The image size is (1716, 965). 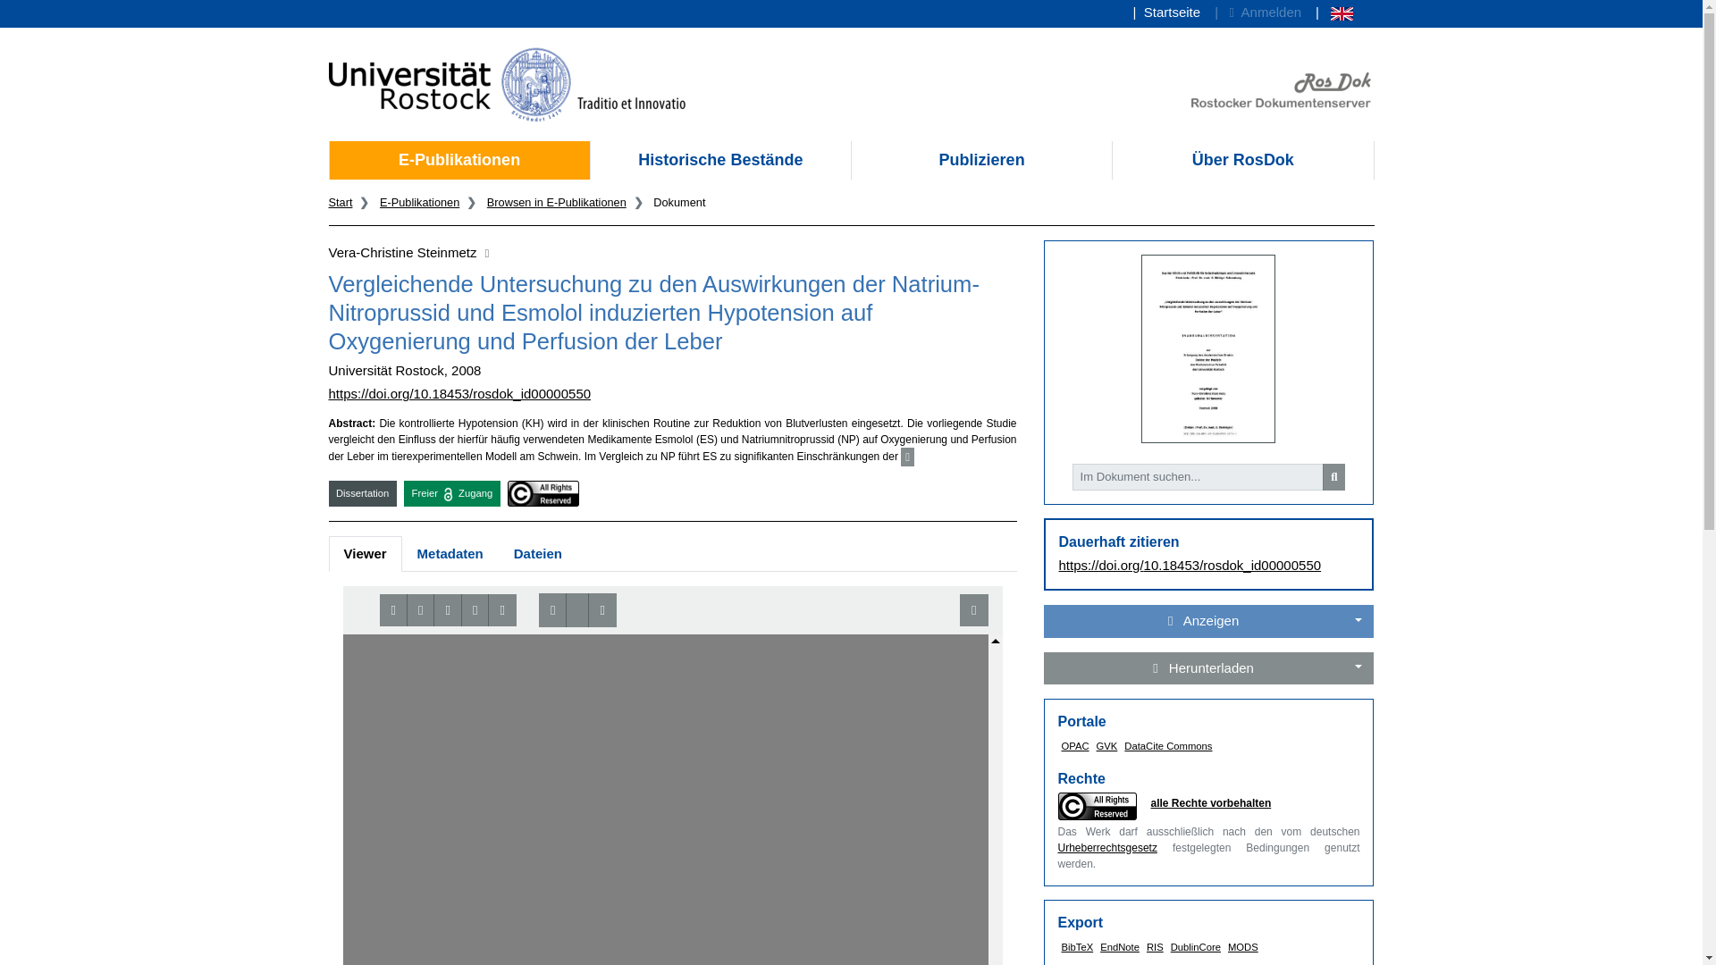 What do you see at coordinates (458, 159) in the screenshot?
I see `E-Publikationen` at bounding box center [458, 159].